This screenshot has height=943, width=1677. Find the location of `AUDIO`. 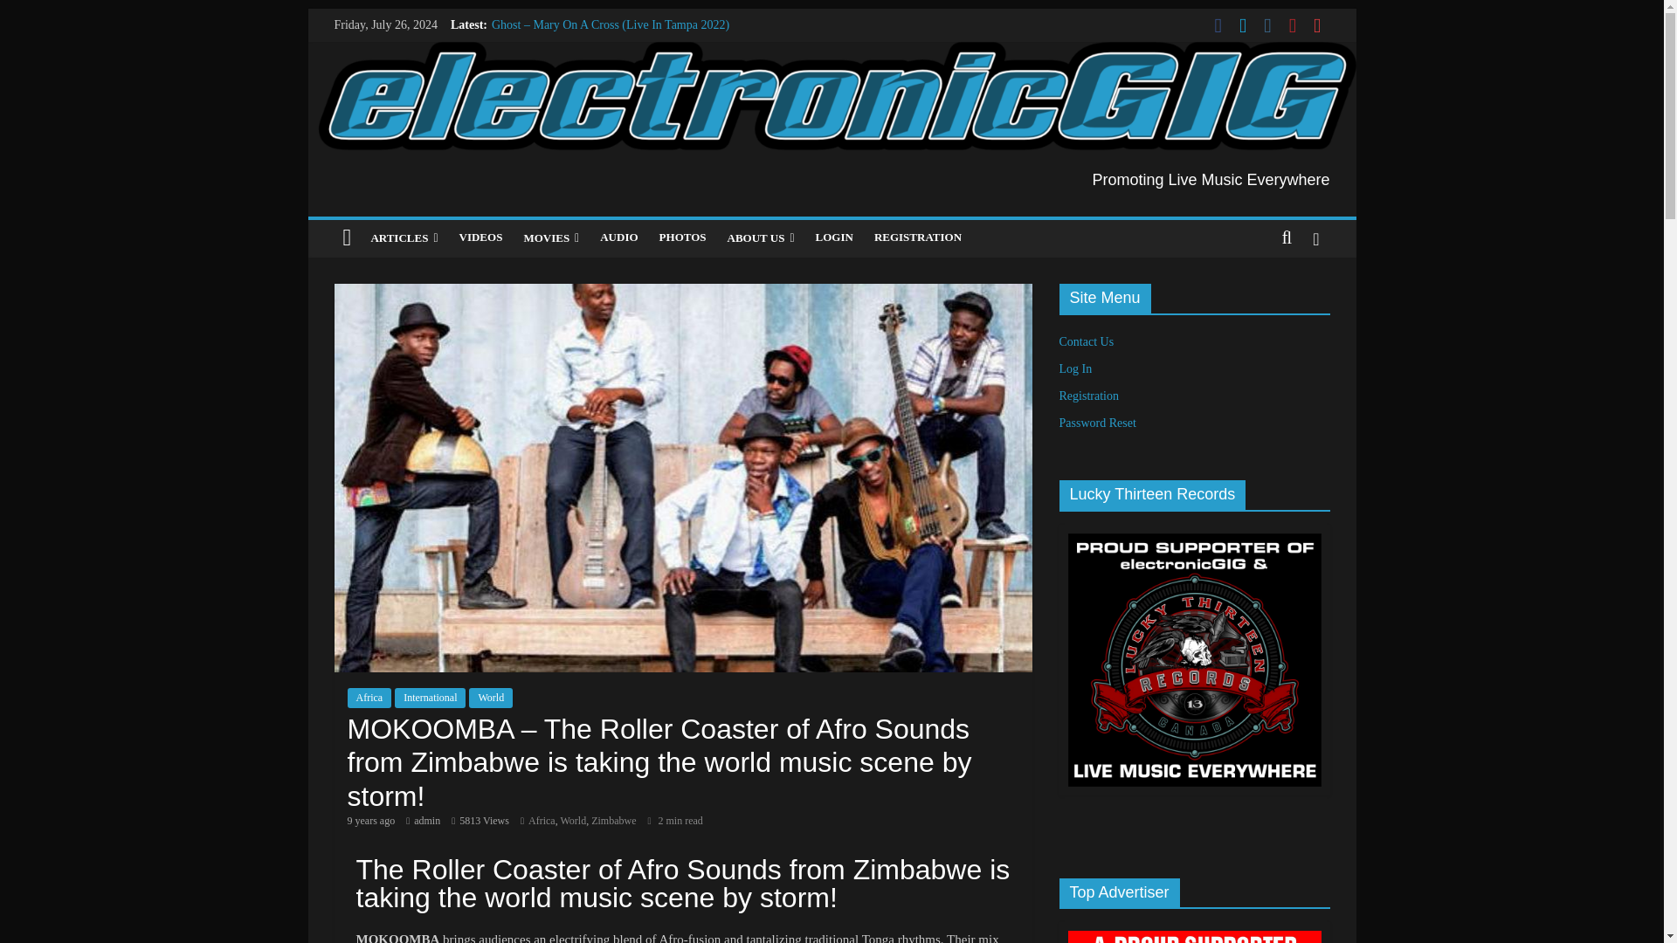

AUDIO is located at coordinates (618, 237).